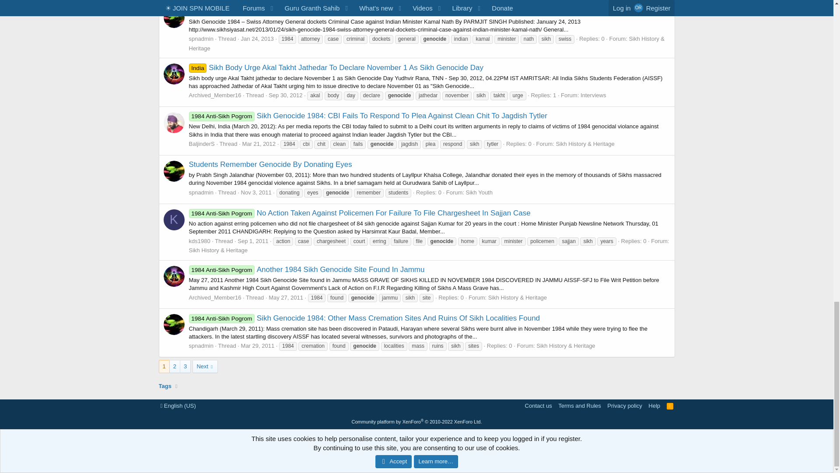 This screenshot has height=473, width=840. What do you see at coordinates (253, 241) in the screenshot?
I see `Sep 1, 2011 at 4:19 PM` at bounding box center [253, 241].